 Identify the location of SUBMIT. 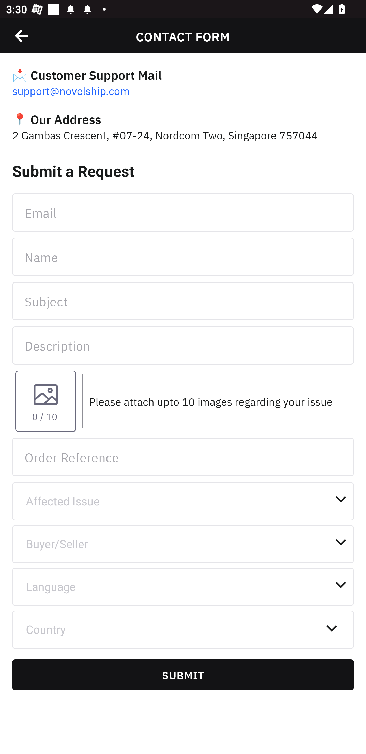
(183, 675).